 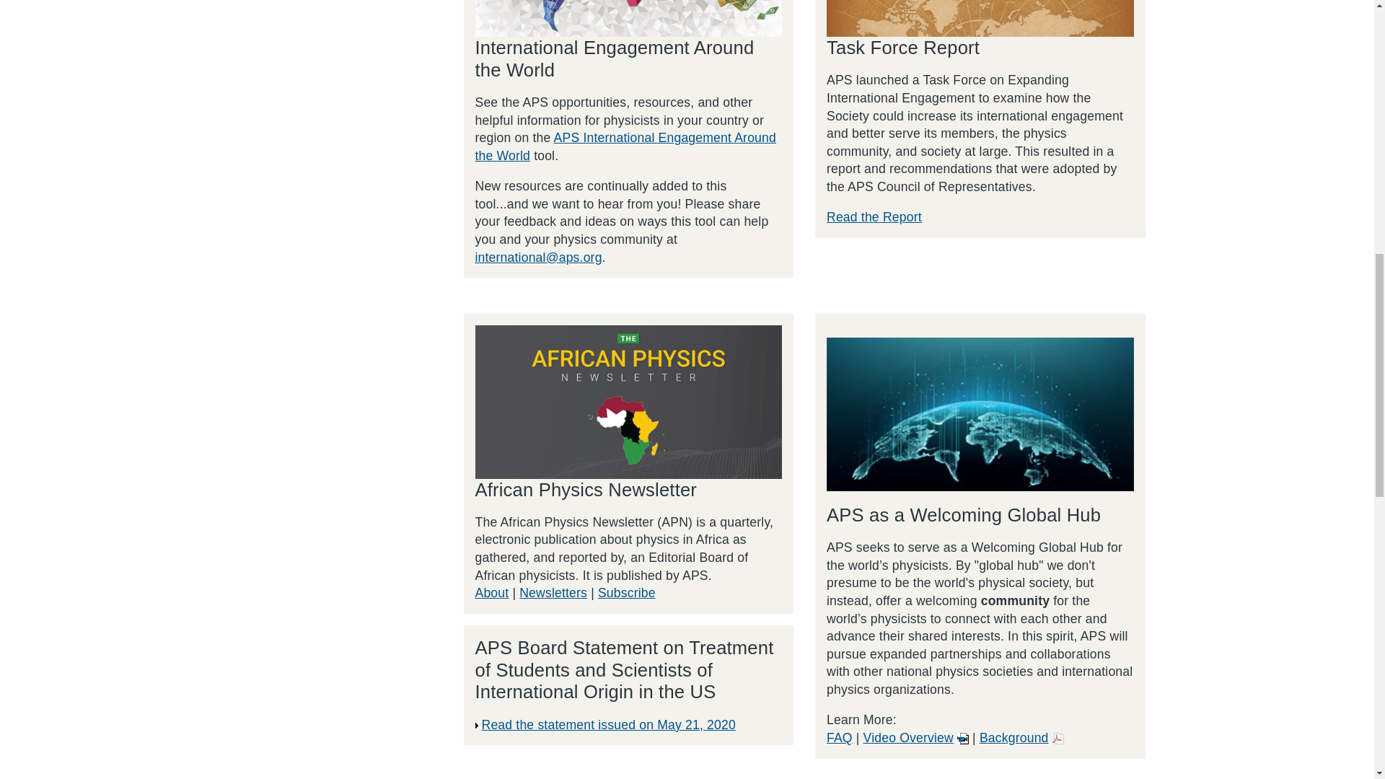 I want to click on bullet-arrow.gif, so click(x=478, y=726).